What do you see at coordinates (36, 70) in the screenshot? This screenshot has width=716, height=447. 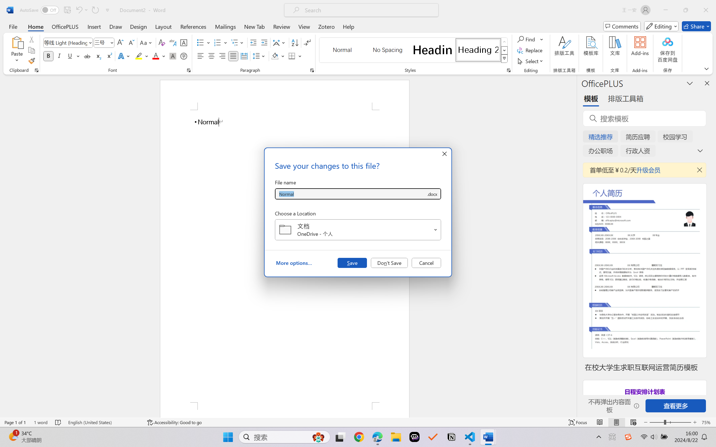 I see `Office Clipboard...` at bounding box center [36, 70].